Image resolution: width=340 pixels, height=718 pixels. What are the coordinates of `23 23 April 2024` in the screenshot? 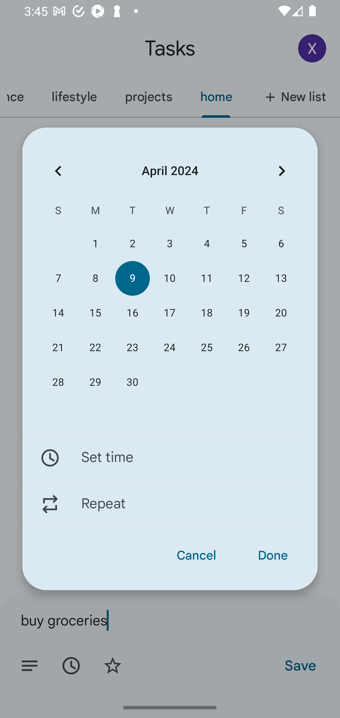 It's located at (132, 347).